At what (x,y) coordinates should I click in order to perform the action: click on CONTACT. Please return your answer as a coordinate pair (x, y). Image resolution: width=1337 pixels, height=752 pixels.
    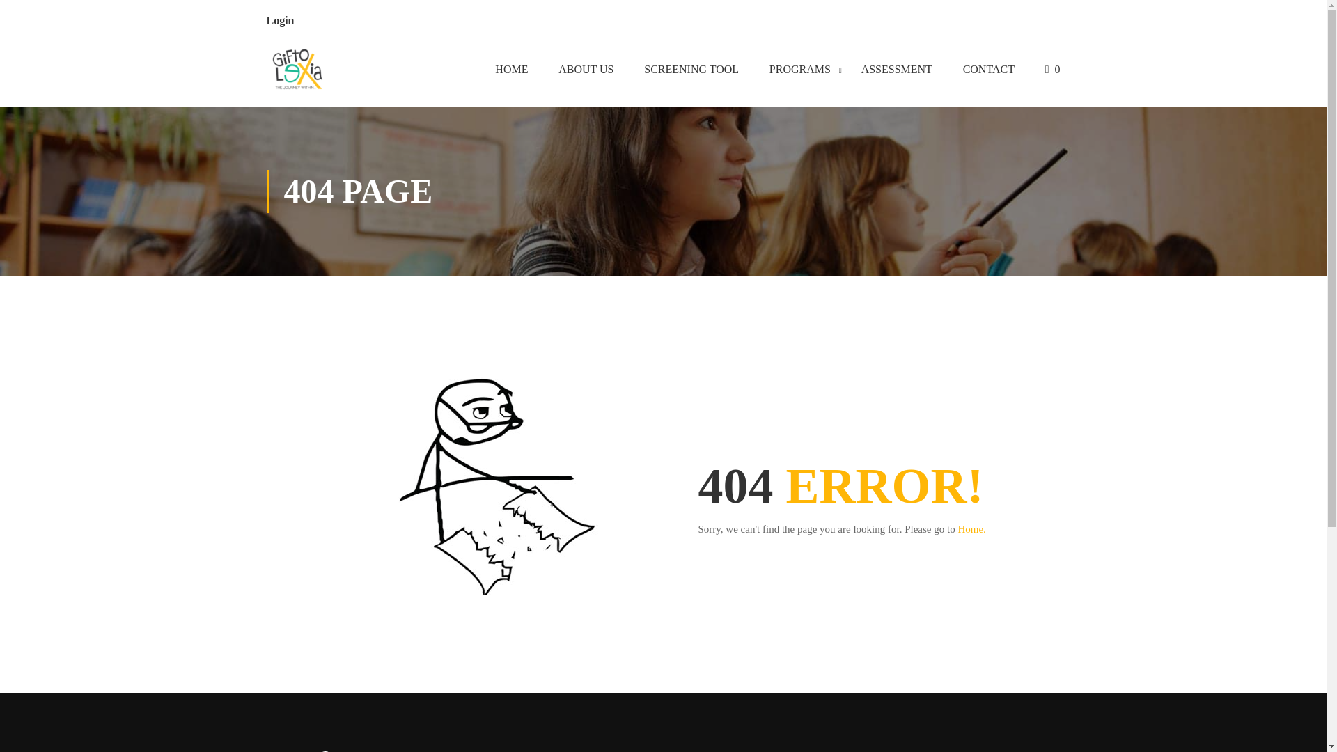
    Looking at the image, I should click on (989, 72).